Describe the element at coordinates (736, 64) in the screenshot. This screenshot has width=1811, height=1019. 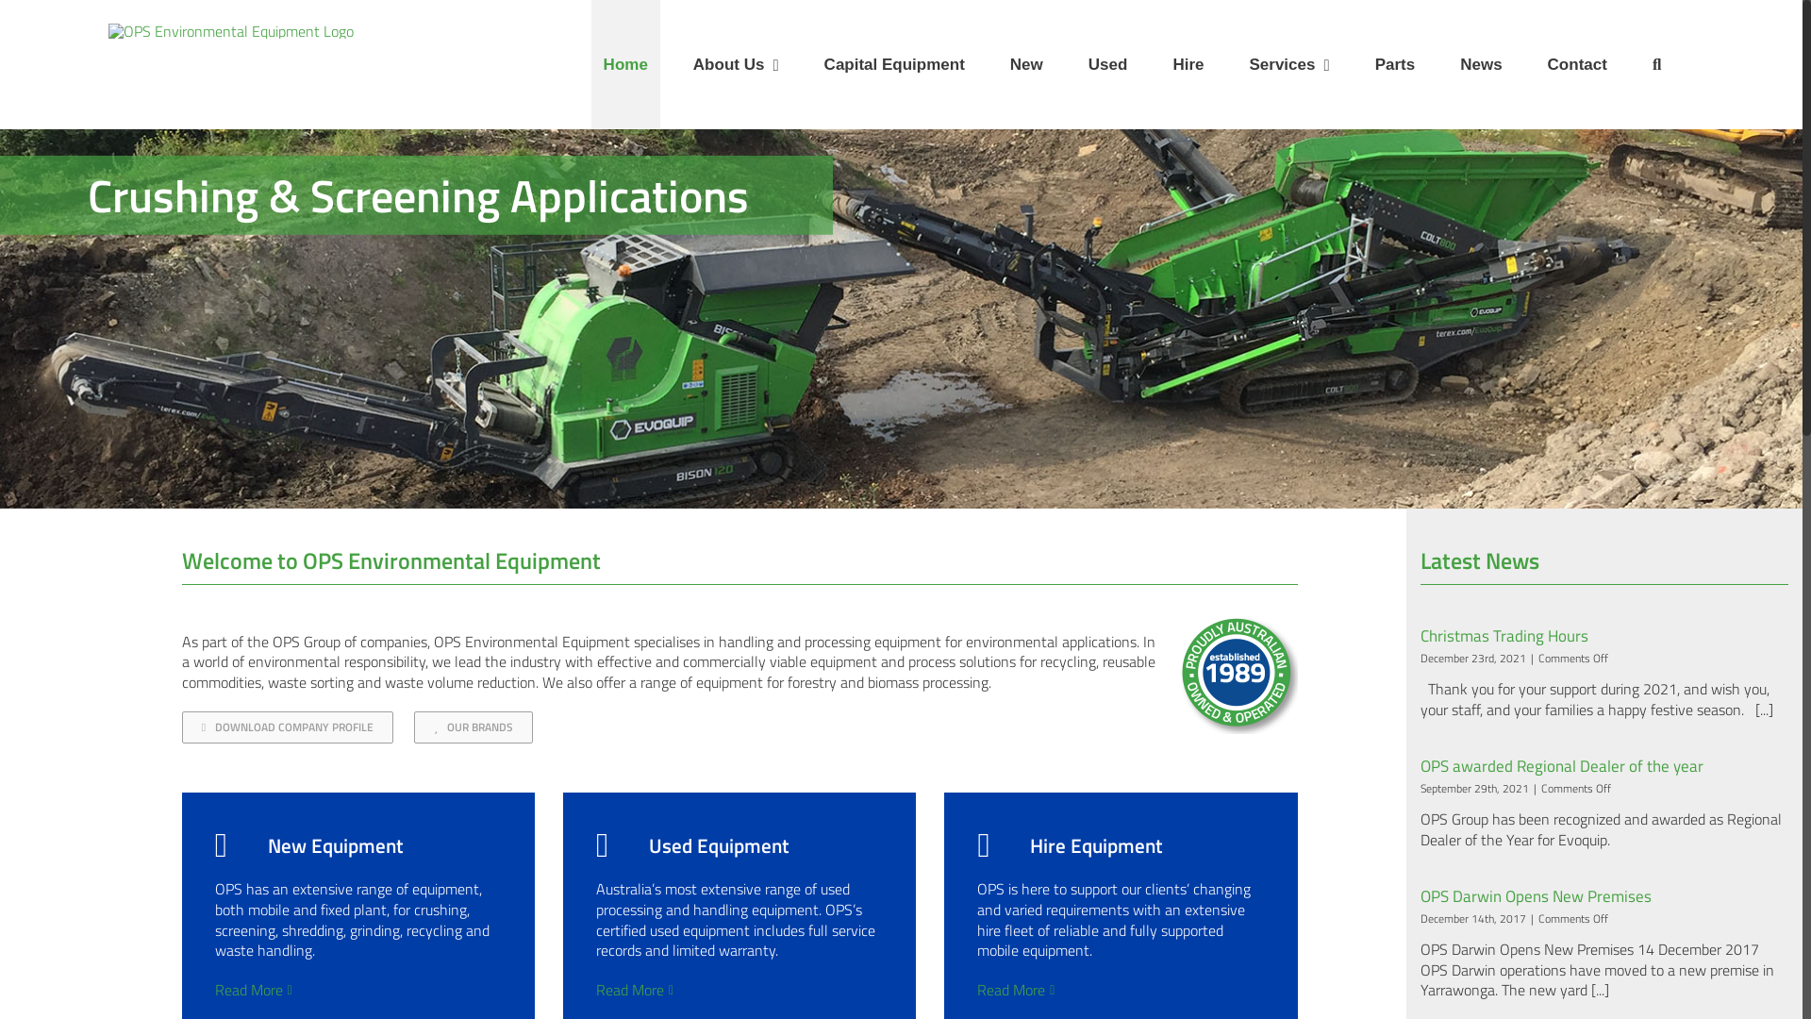
I see `About Us` at that location.